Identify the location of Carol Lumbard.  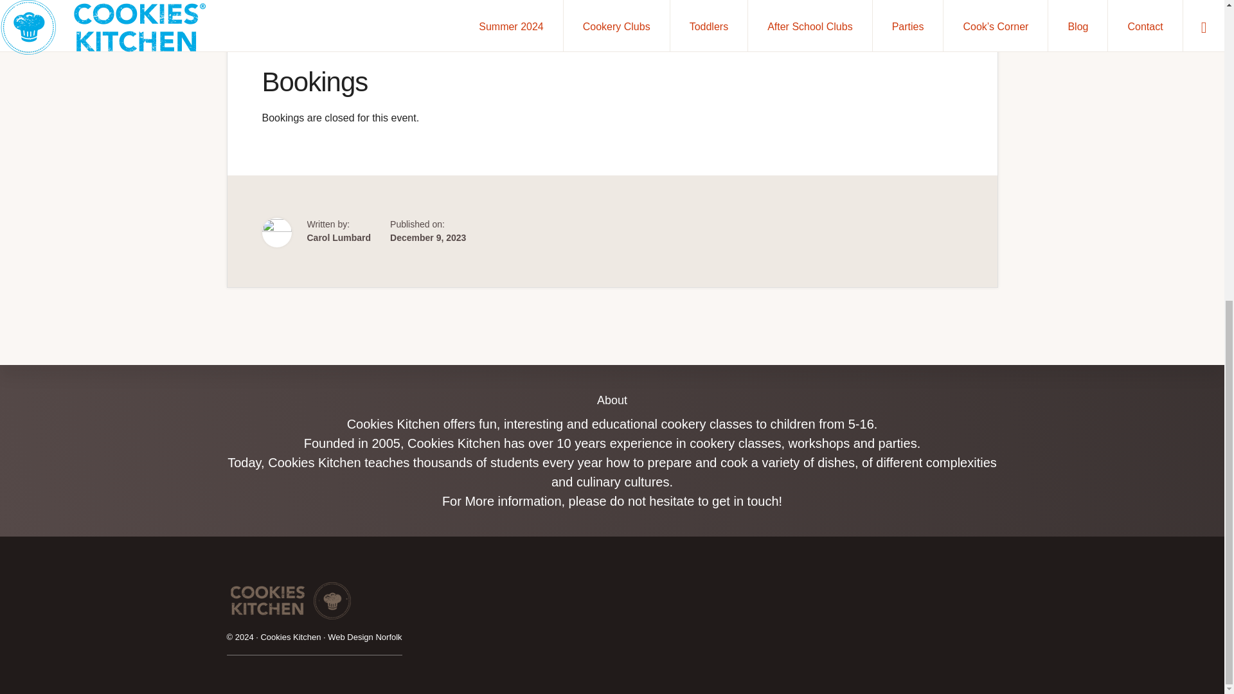
(339, 238).